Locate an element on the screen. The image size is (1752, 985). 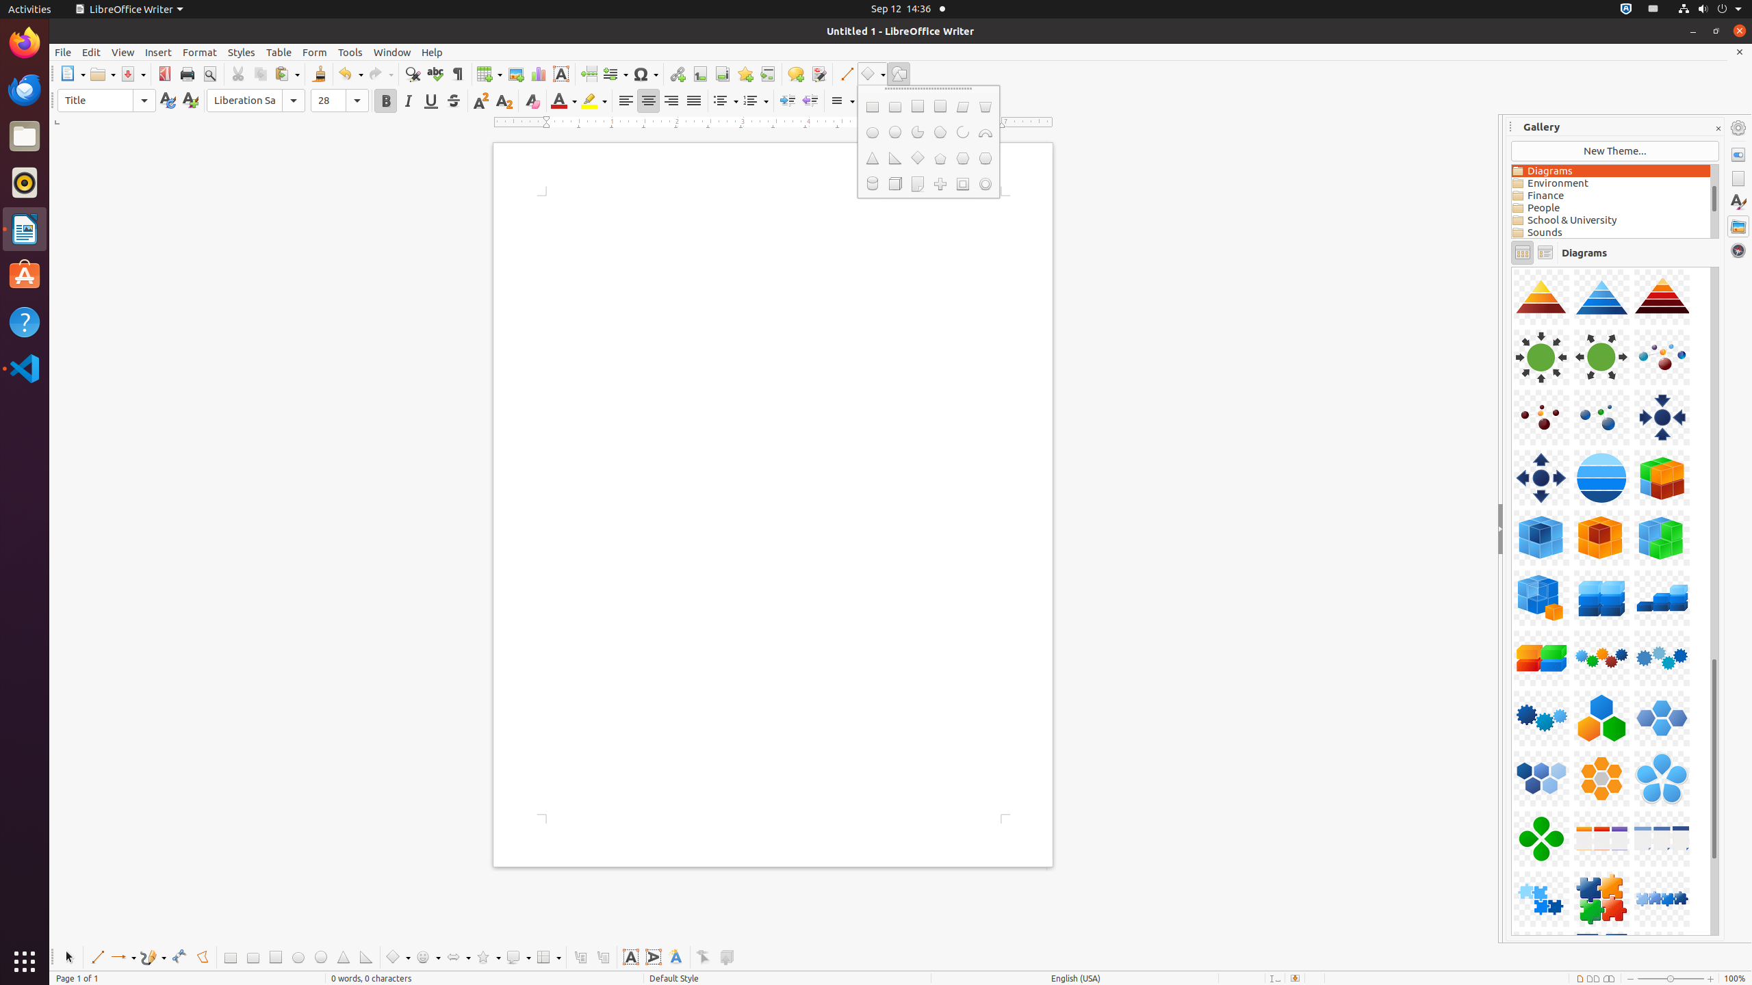
Font Color is located at coordinates (564, 101).